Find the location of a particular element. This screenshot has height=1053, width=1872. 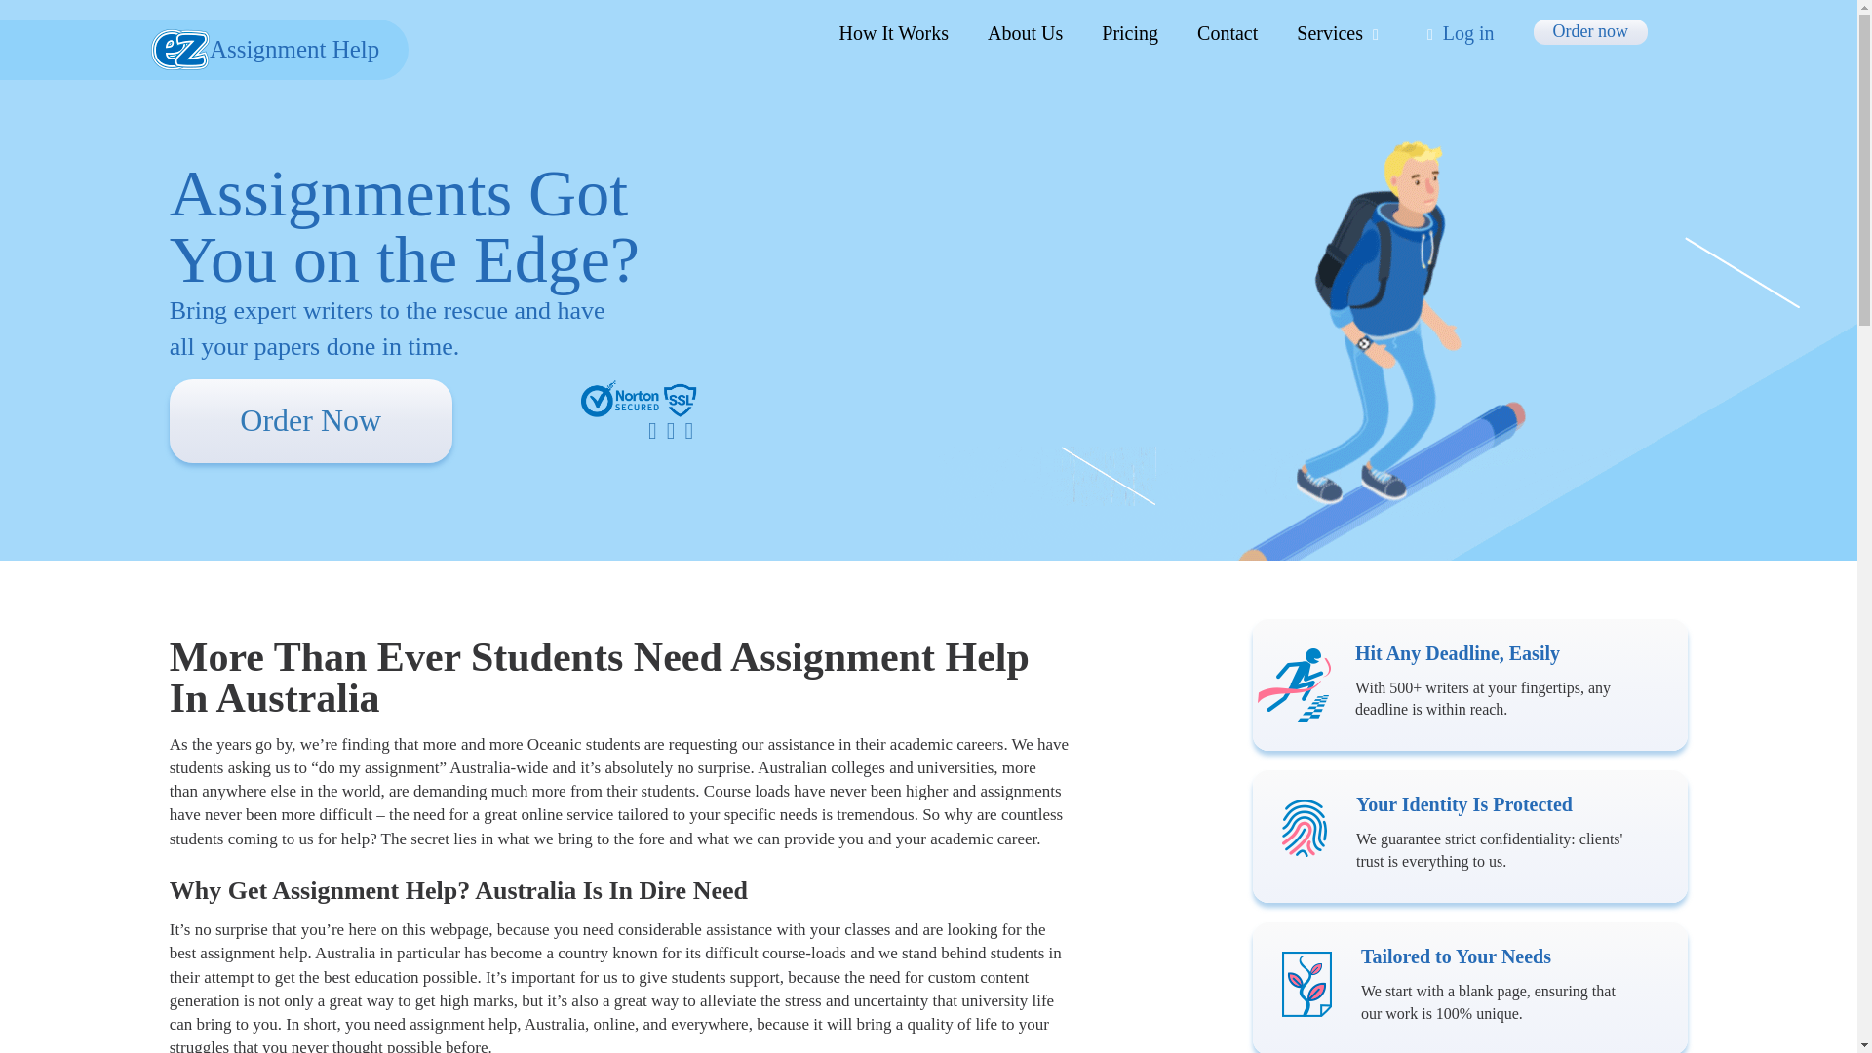

Pricing is located at coordinates (1130, 33).